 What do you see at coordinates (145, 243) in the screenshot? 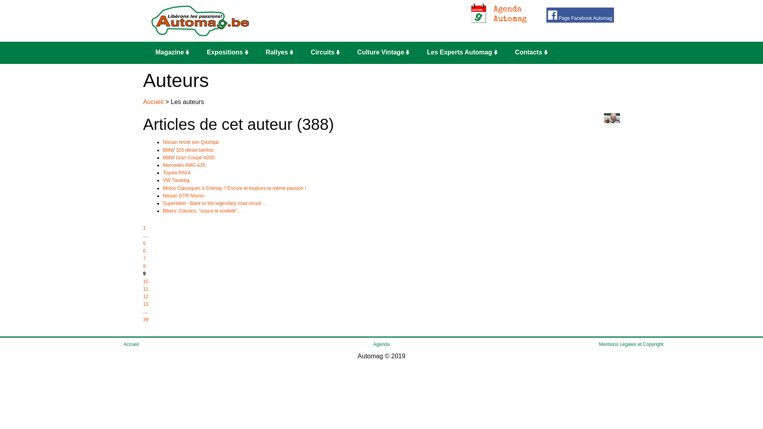
I see `5` at bounding box center [145, 243].